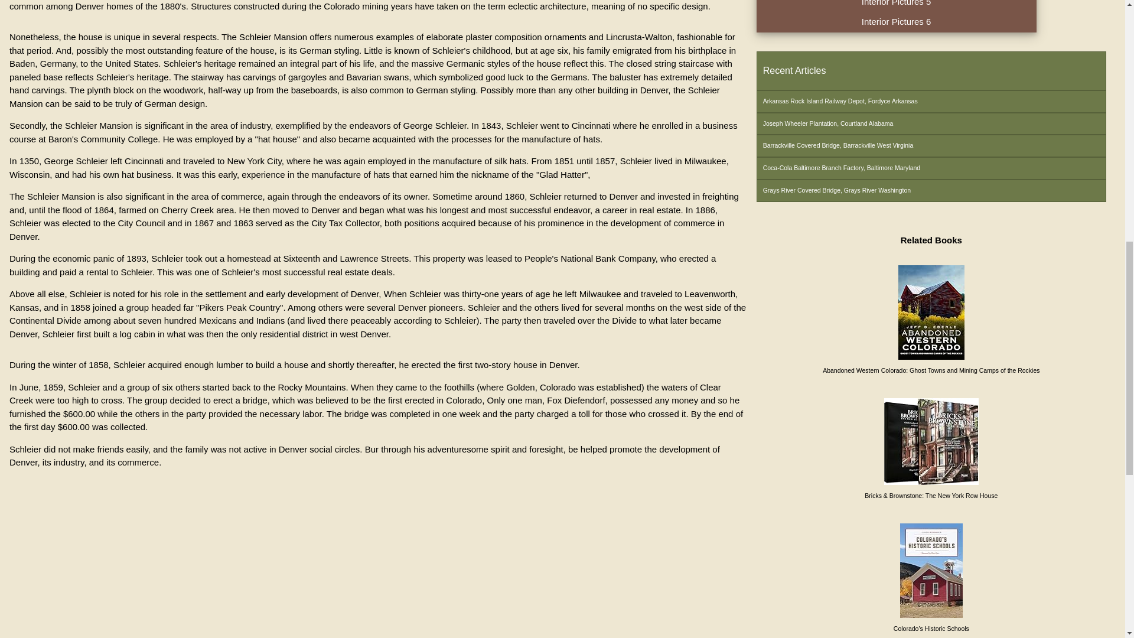 The width and height of the screenshot is (1134, 638). What do you see at coordinates (931, 102) in the screenshot?
I see `Arkansas Rock Island Railway Depot, Fordyce Arkansas` at bounding box center [931, 102].